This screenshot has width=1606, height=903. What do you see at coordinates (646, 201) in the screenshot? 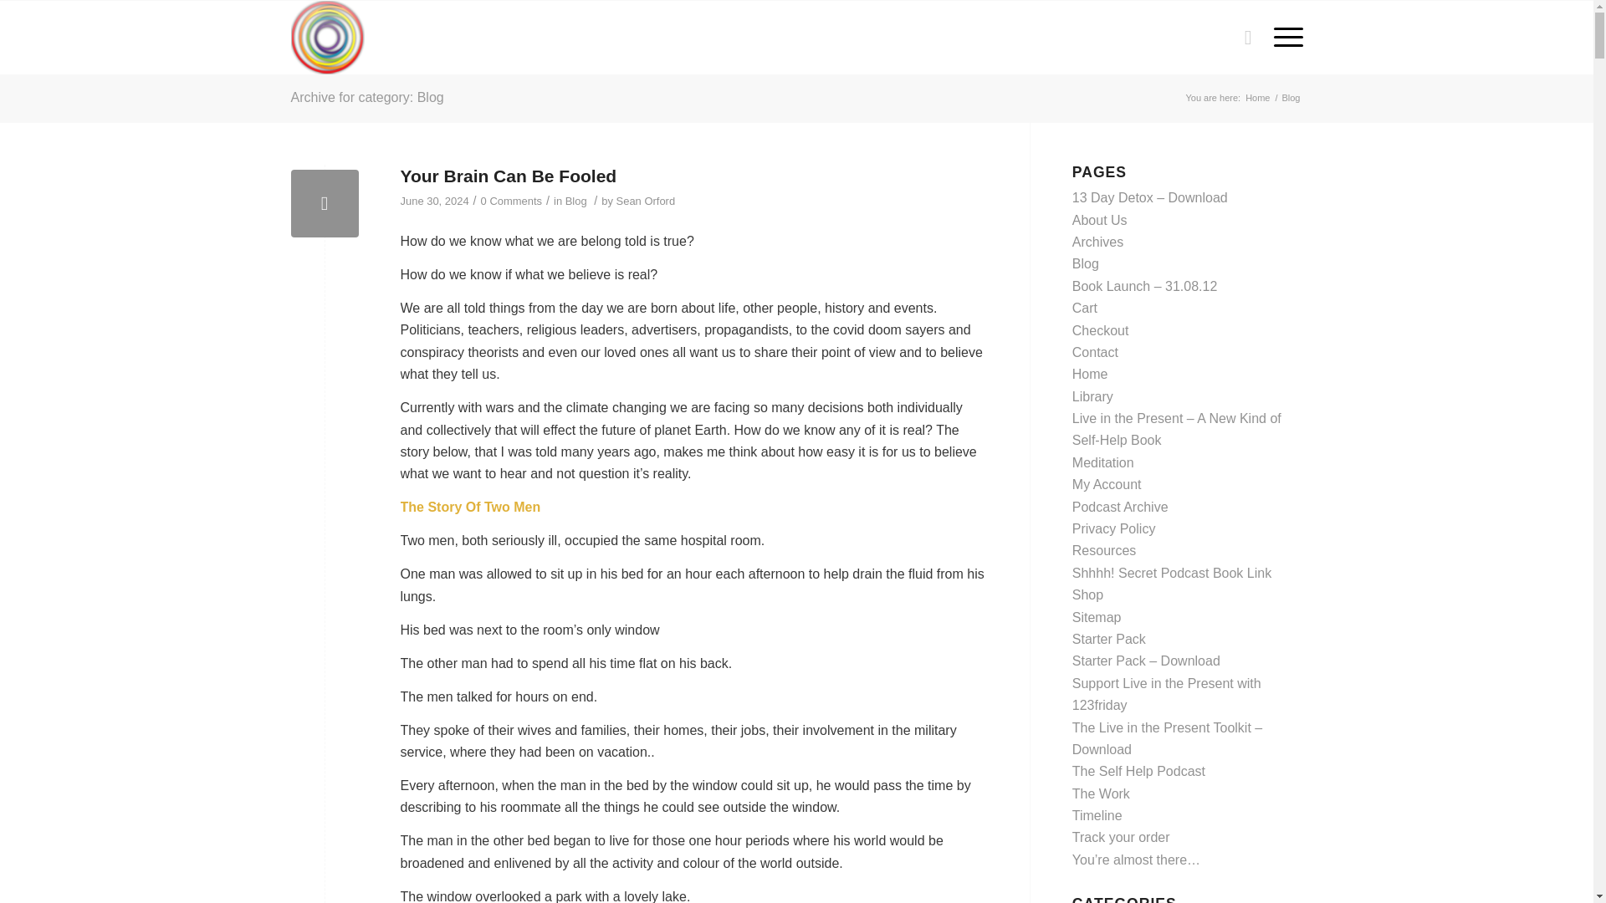
I see `Sean Orford` at bounding box center [646, 201].